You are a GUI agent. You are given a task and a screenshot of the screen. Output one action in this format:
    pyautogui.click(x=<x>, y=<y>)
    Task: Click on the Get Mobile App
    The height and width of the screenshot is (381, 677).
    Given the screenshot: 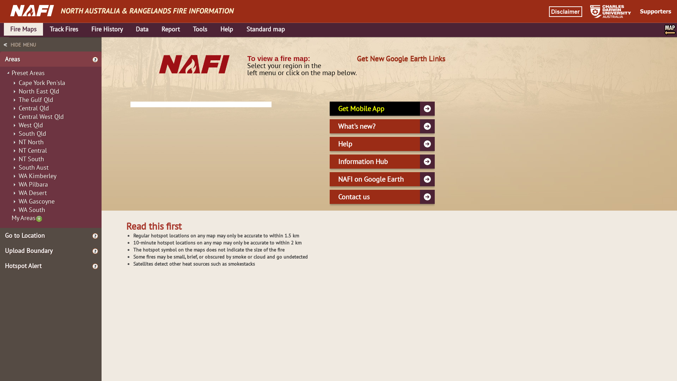 What is the action you would take?
    pyautogui.click(x=382, y=109)
    